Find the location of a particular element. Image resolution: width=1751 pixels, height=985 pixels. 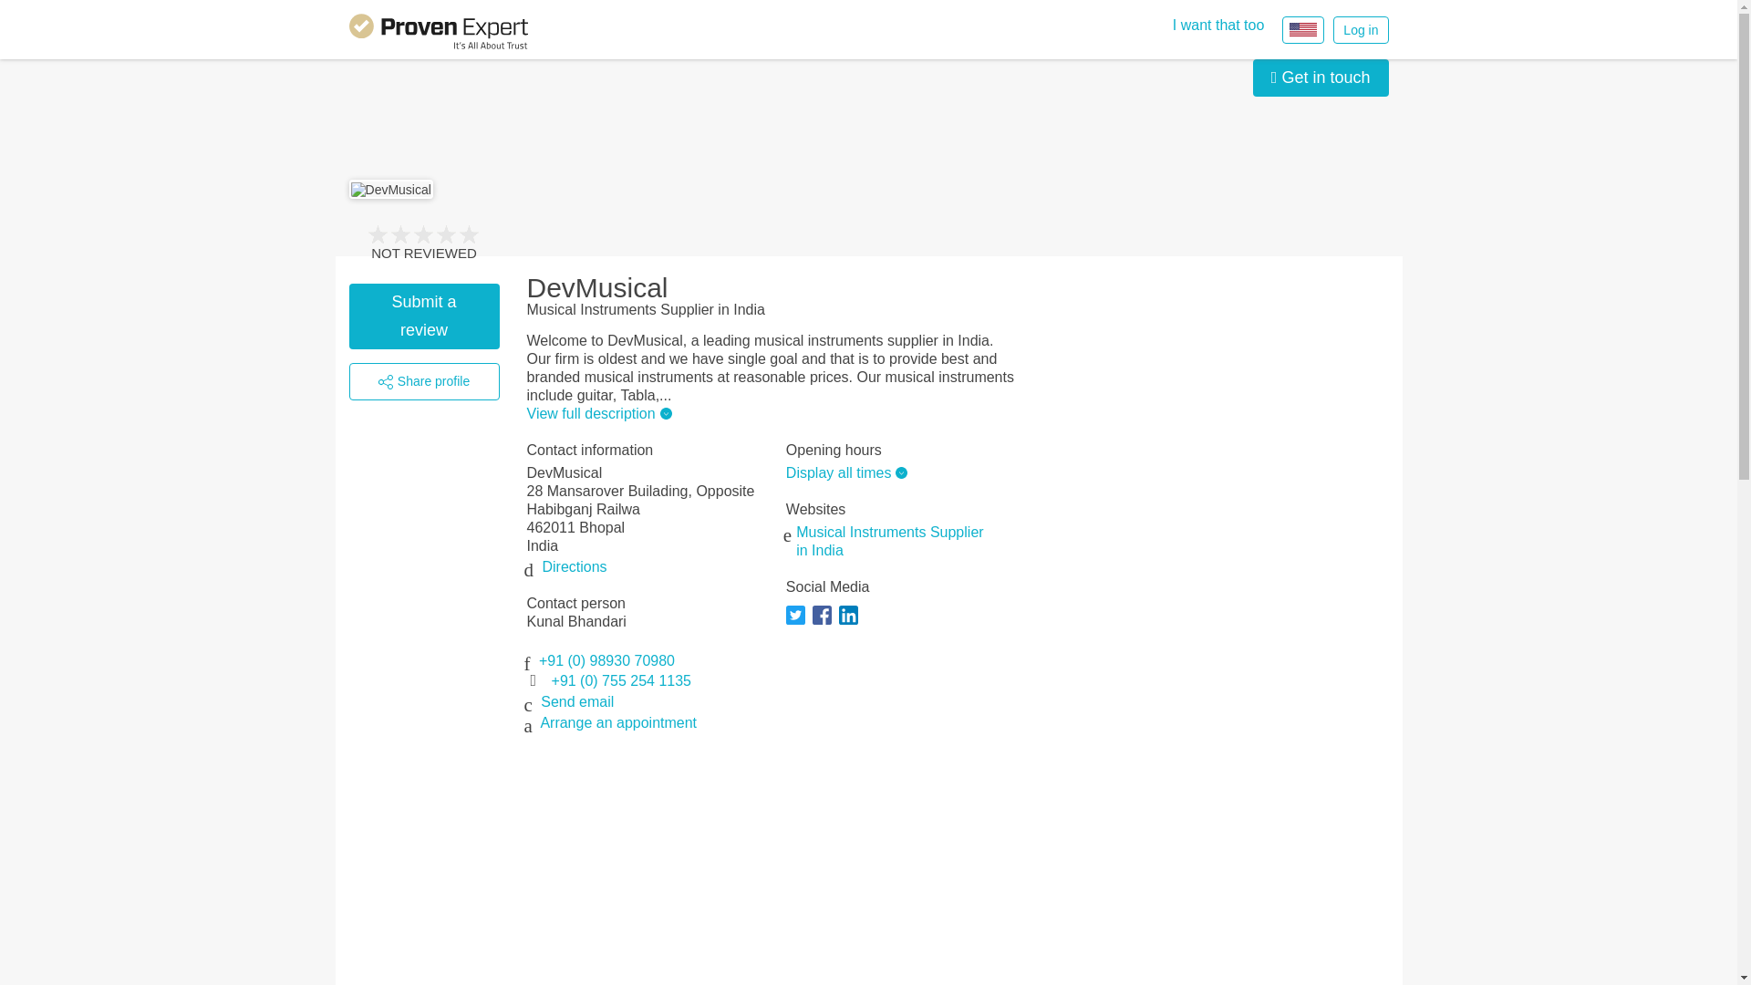

Go to Twitter profile of DevMusical is located at coordinates (799, 624).